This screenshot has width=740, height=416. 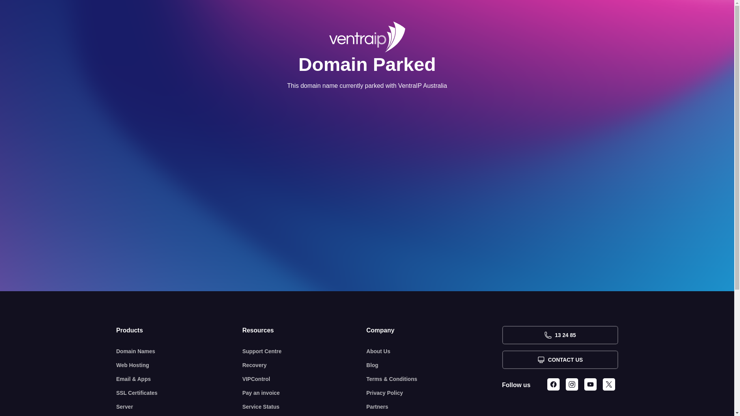 What do you see at coordinates (304, 407) in the screenshot?
I see `Service Status` at bounding box center [304, 407].